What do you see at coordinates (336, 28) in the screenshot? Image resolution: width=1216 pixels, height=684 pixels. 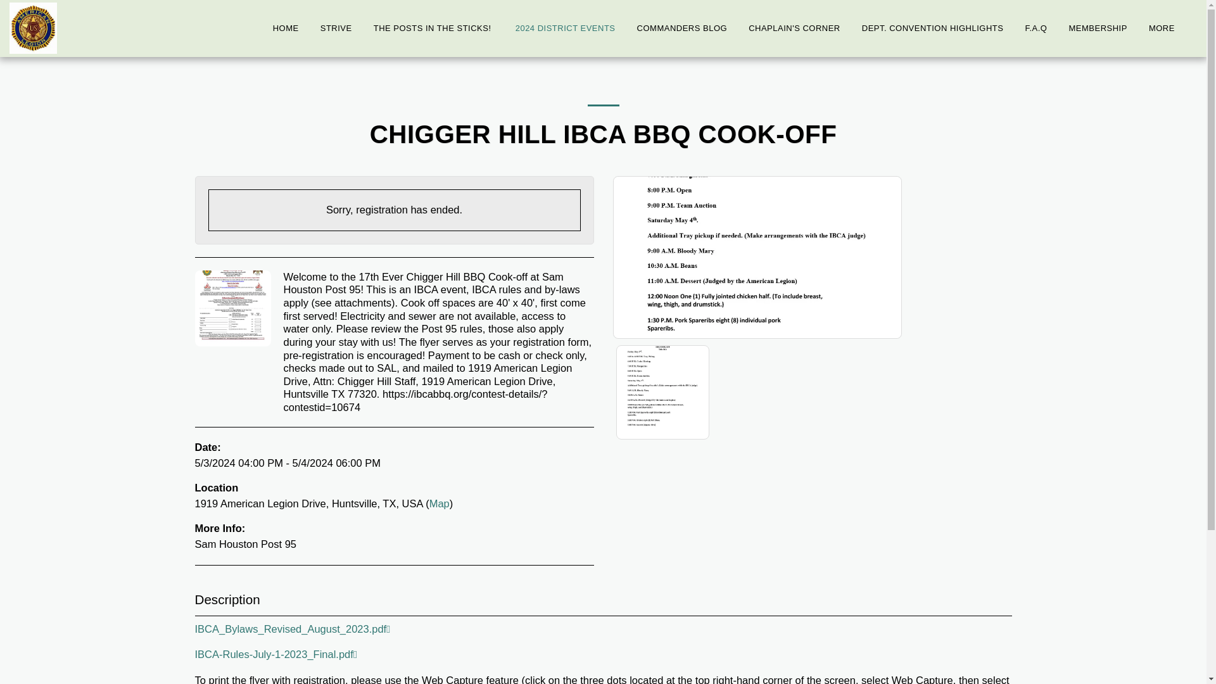 I see `STRIVE` at bounding box center [336, 28].